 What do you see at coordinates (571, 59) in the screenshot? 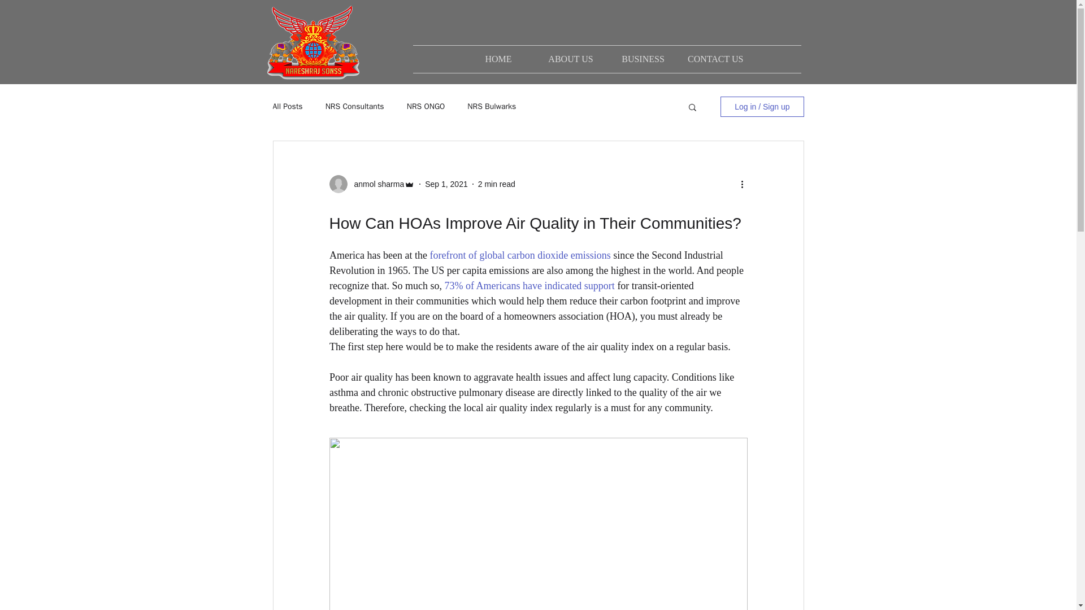
I see `ABOUT US` at bounding box center [571, 59].